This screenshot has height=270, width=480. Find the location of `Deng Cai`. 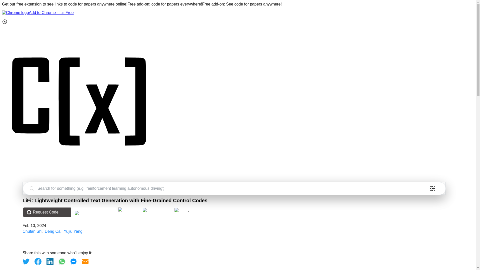

Deng Cai is located at coordinates (53, 231).